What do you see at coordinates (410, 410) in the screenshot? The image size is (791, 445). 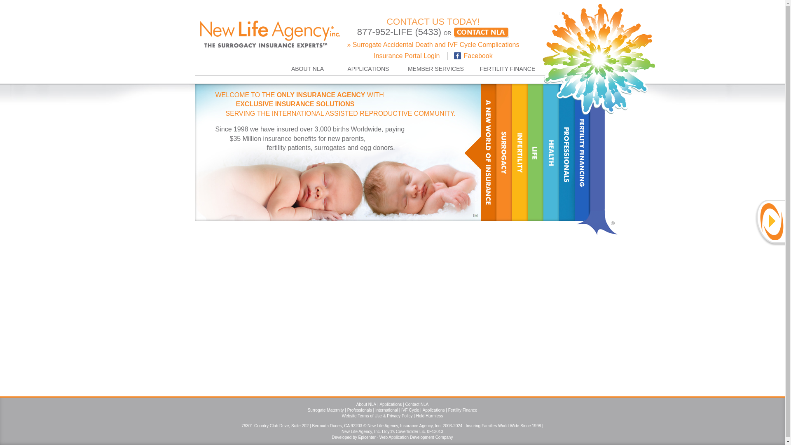 I see `IVF Cycle` at bounding box center [410, 410].